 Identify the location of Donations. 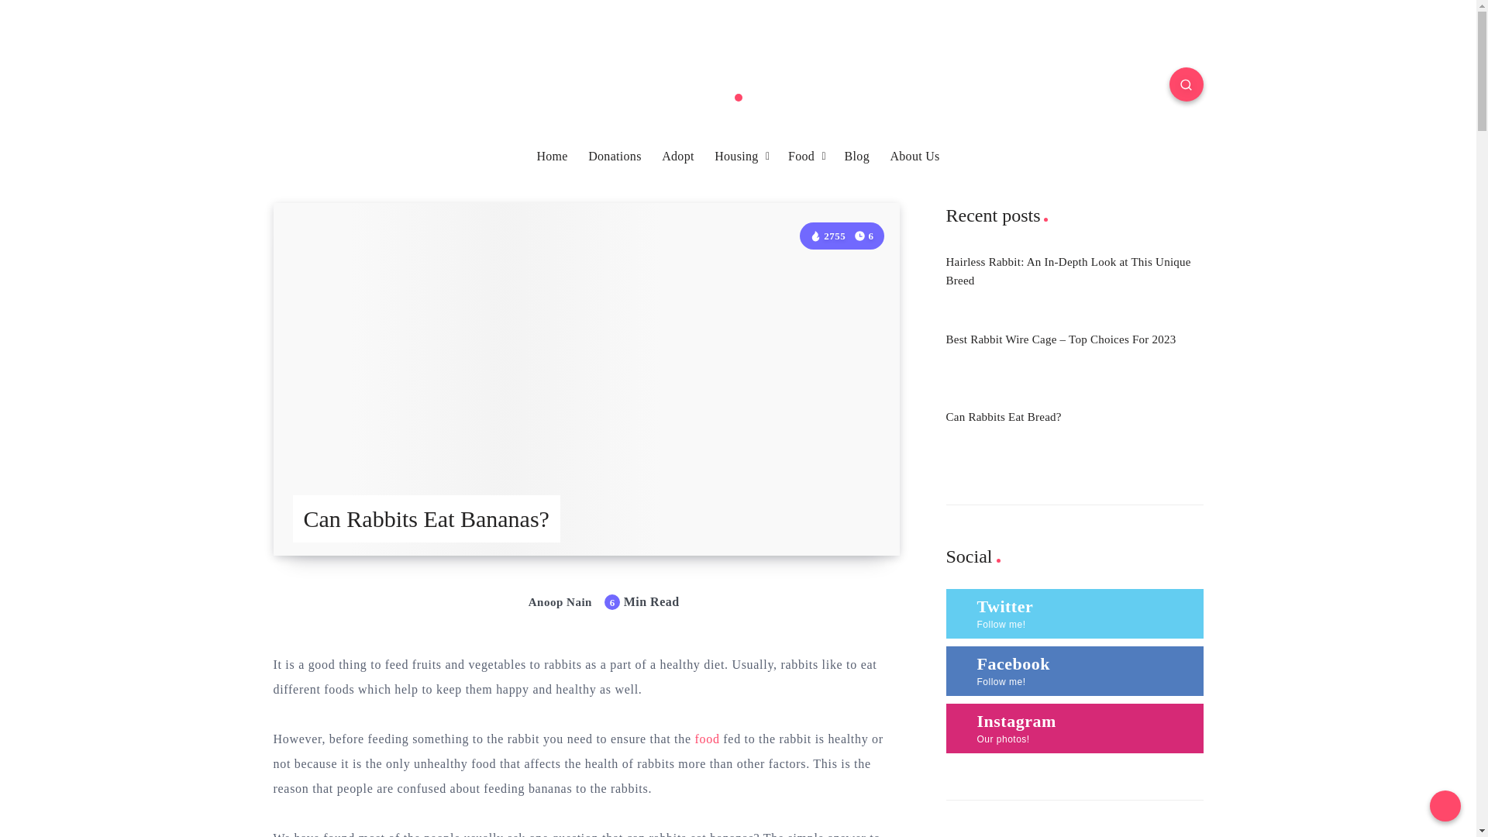
(614, 157).